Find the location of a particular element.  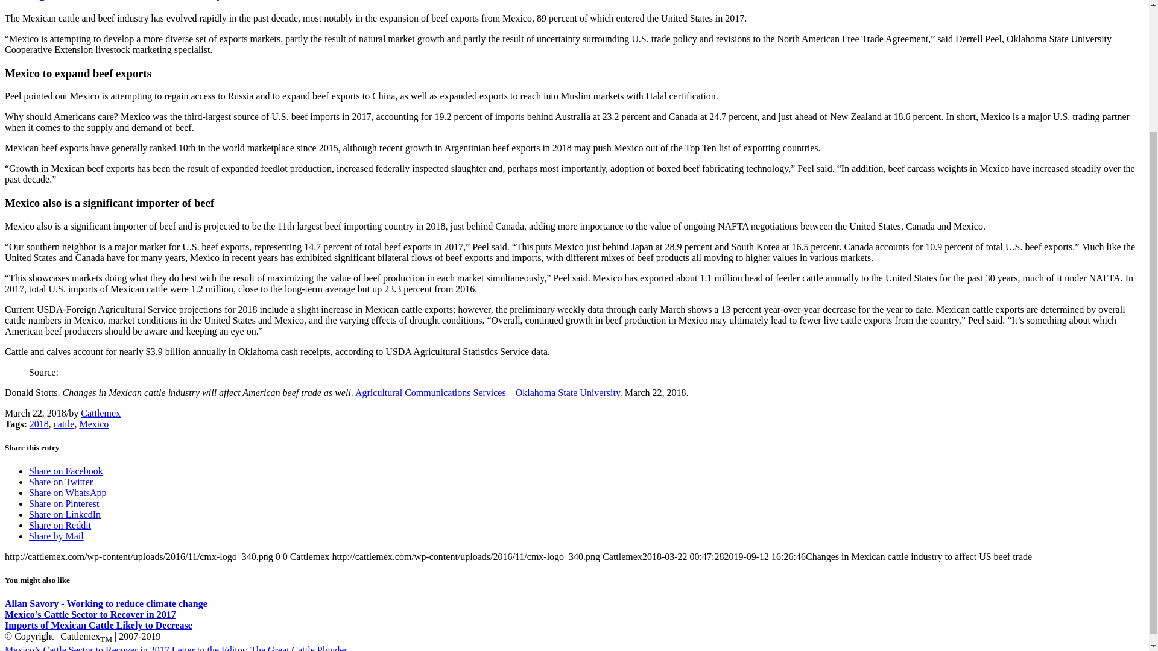

Posts by Cattlemex is located at coordinates (100, 414).